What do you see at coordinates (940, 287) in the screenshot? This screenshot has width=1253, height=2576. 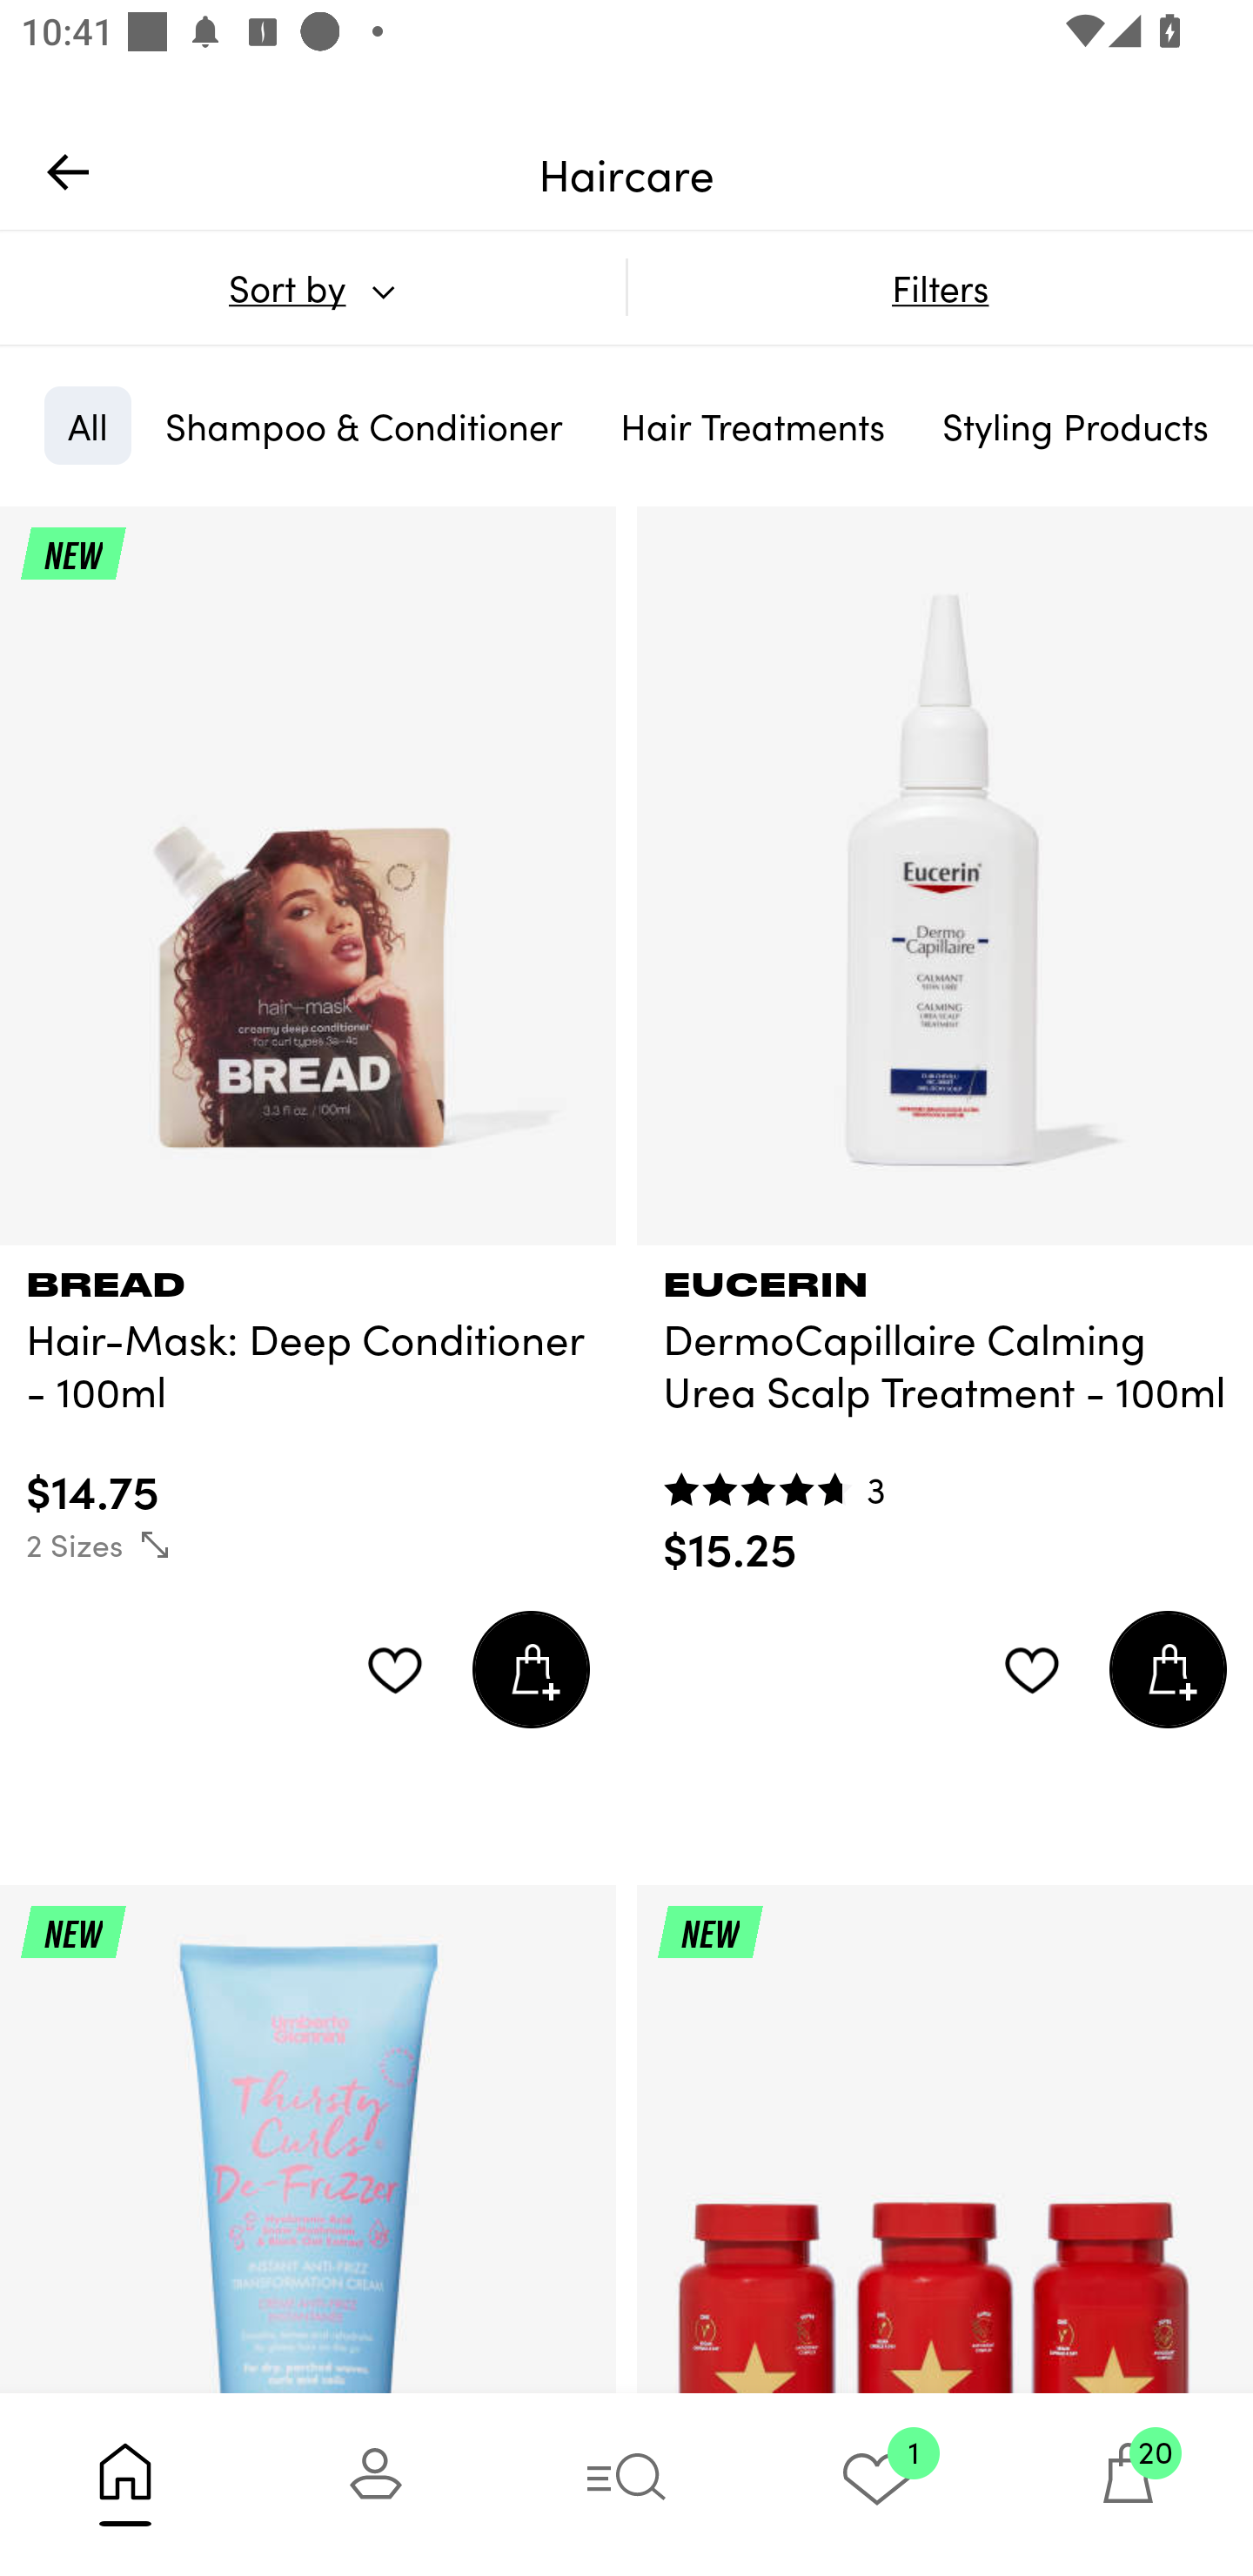 I see `Filters` at bounding box center [940, 287].